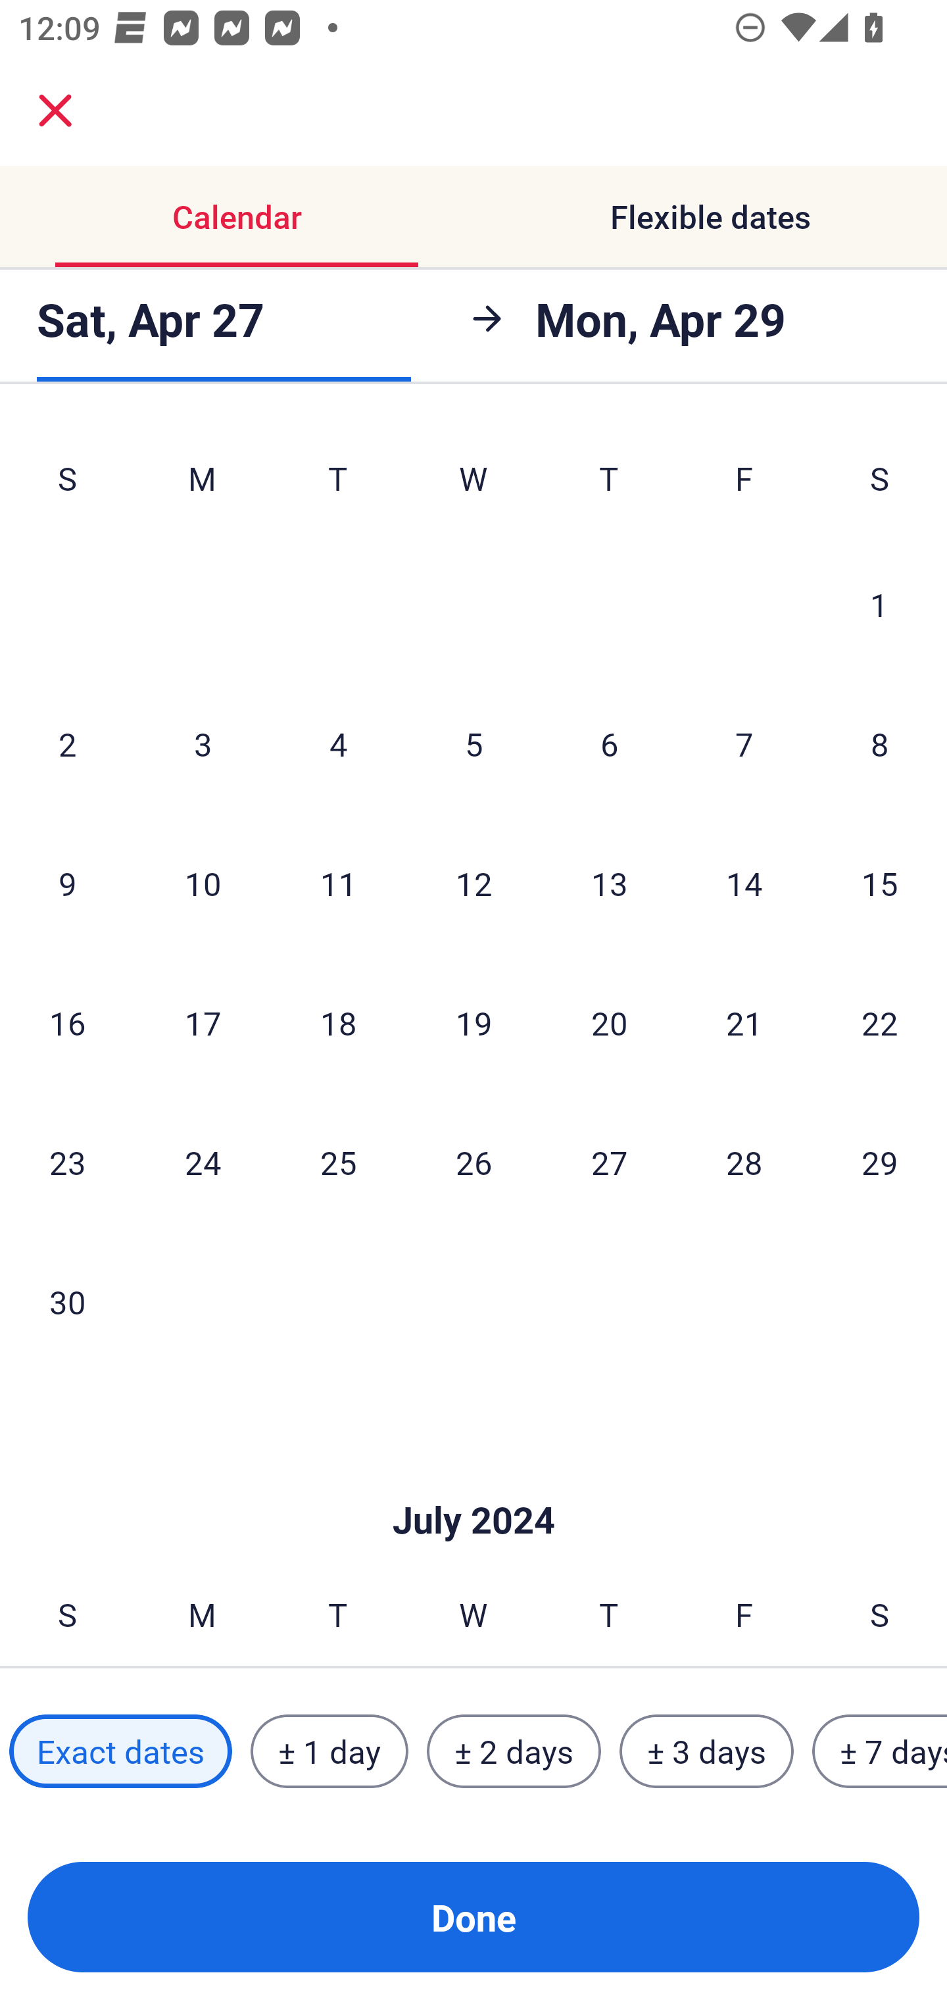 Image resolution: width=947 pixels, height=2000 pixels. What do you see at coordinates (744, 1022) in the screenshot?
I see `21 Friday, June 21, 2024` at bounding box center [744, 1022].